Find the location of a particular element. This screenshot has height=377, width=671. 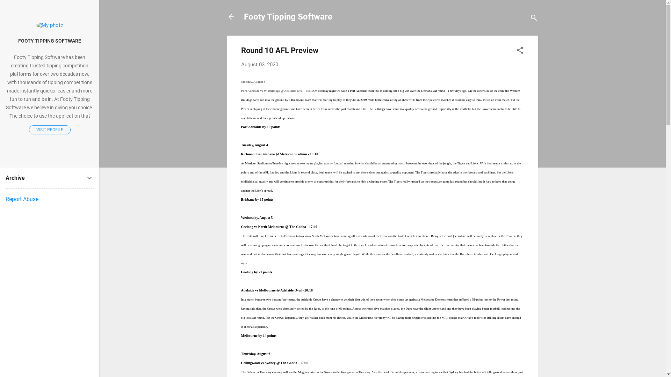

August 03, 2020 is located at coordinates (260, 65).